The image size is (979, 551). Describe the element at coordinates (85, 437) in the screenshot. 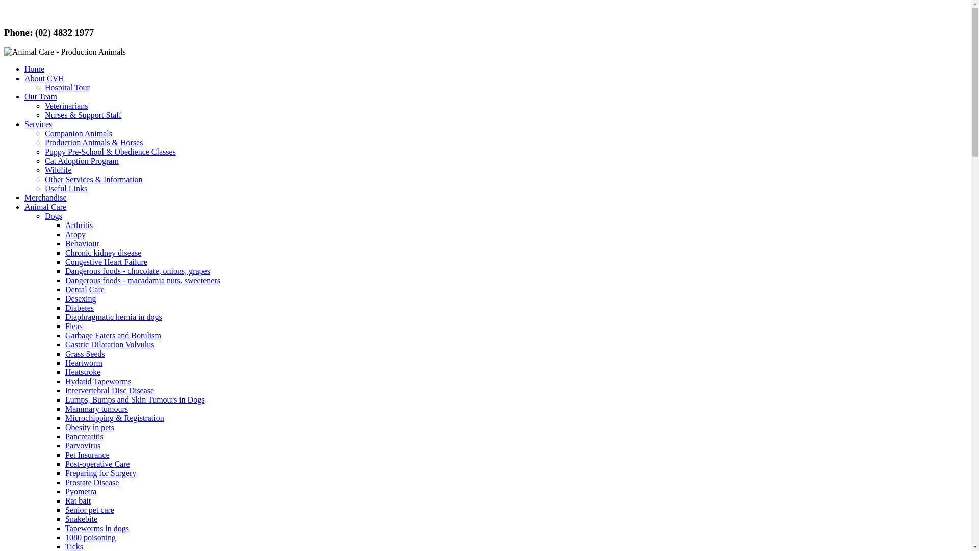

I see `Pancreatitis` at that location.